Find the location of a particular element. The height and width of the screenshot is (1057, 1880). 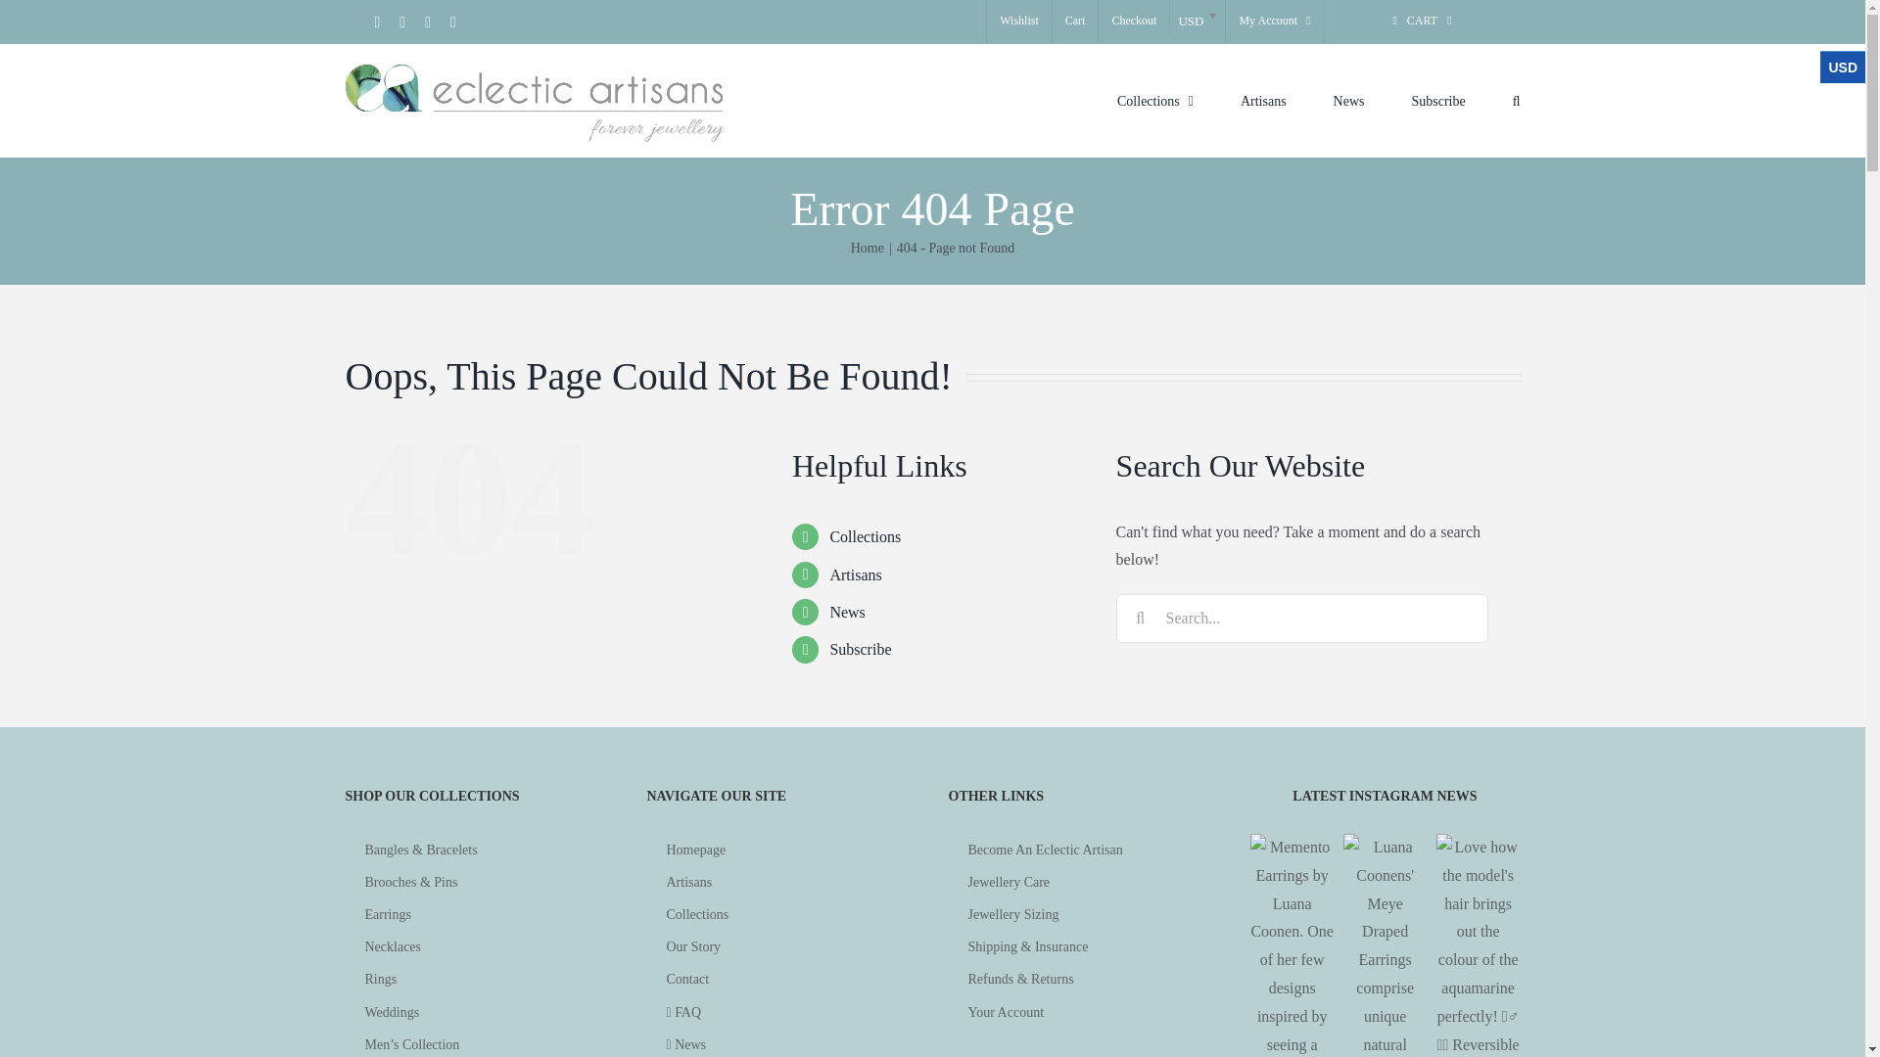

Log In is located at coordinates (1363, 229).